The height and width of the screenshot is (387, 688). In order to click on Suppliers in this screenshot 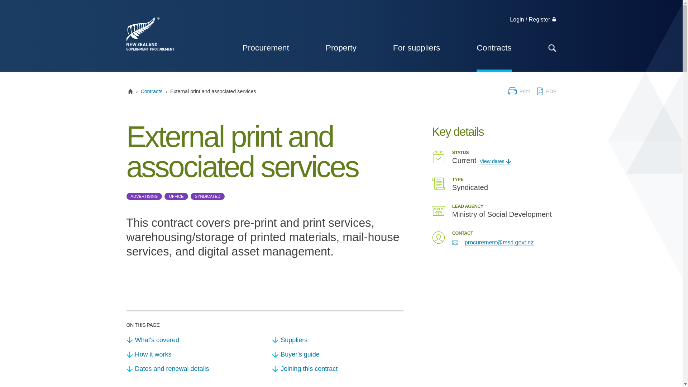, I will do `click(338, 340)`.